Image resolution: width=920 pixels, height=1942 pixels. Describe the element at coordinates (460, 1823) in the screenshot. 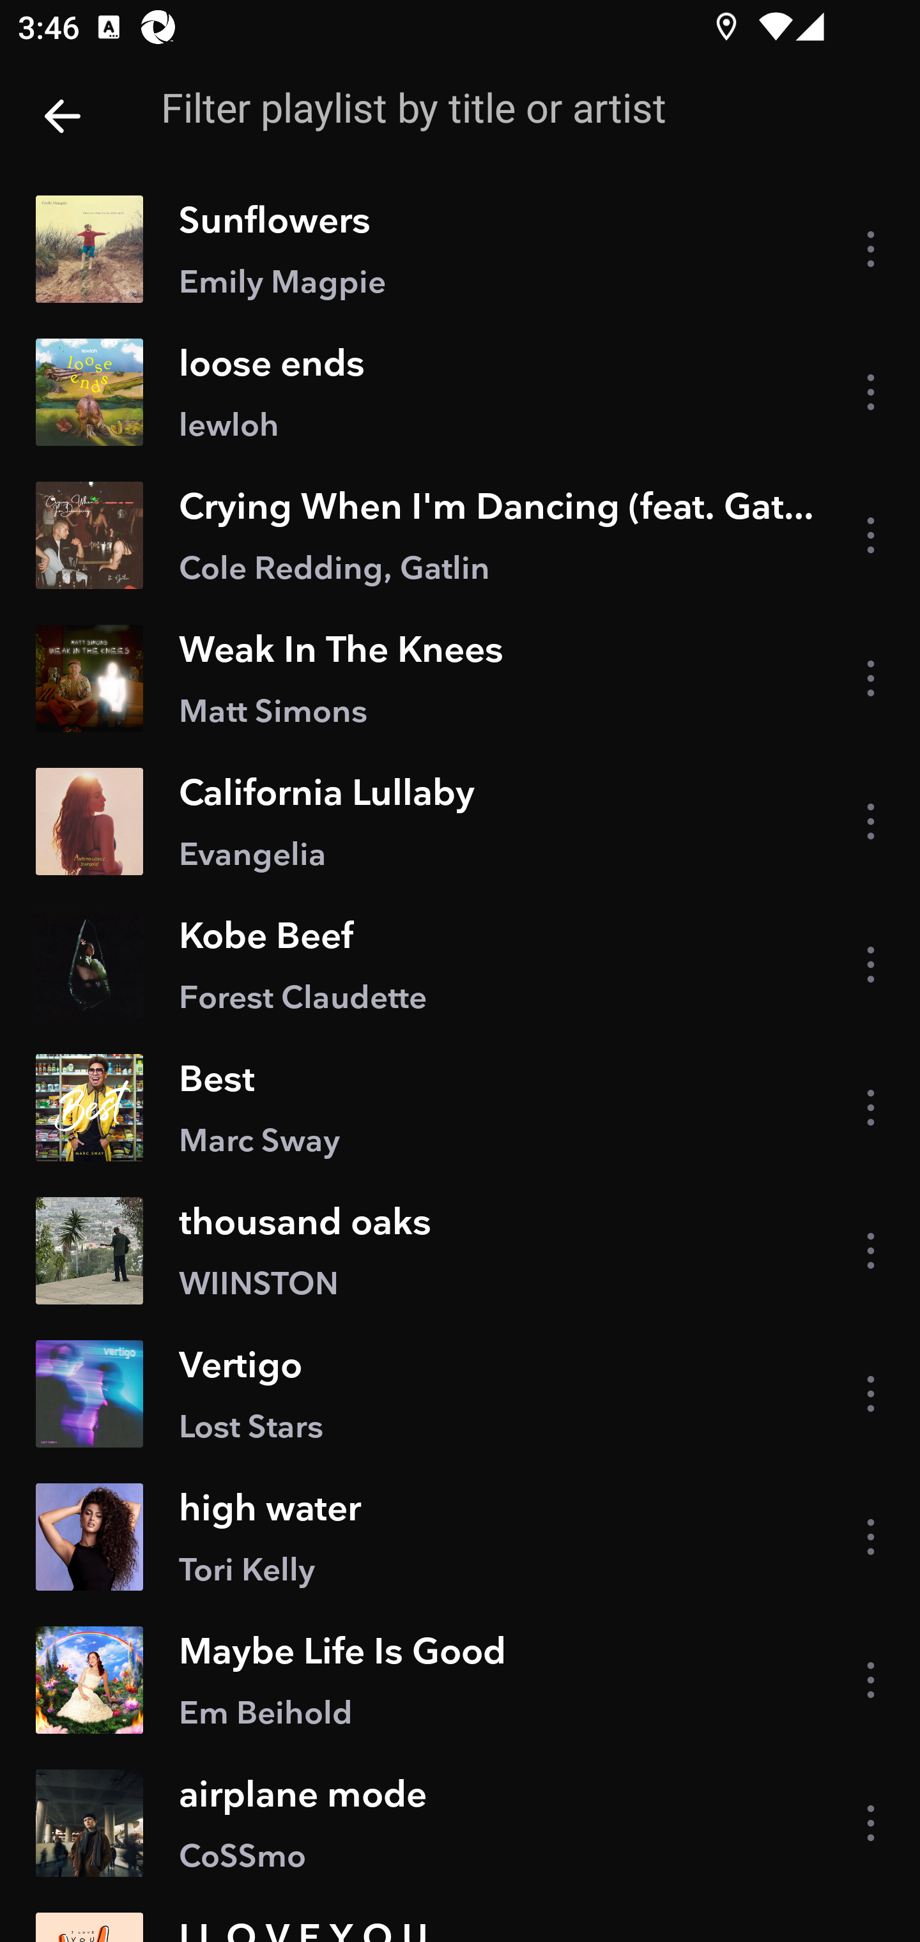

I see `airplane mode CoSSmo` at that location.